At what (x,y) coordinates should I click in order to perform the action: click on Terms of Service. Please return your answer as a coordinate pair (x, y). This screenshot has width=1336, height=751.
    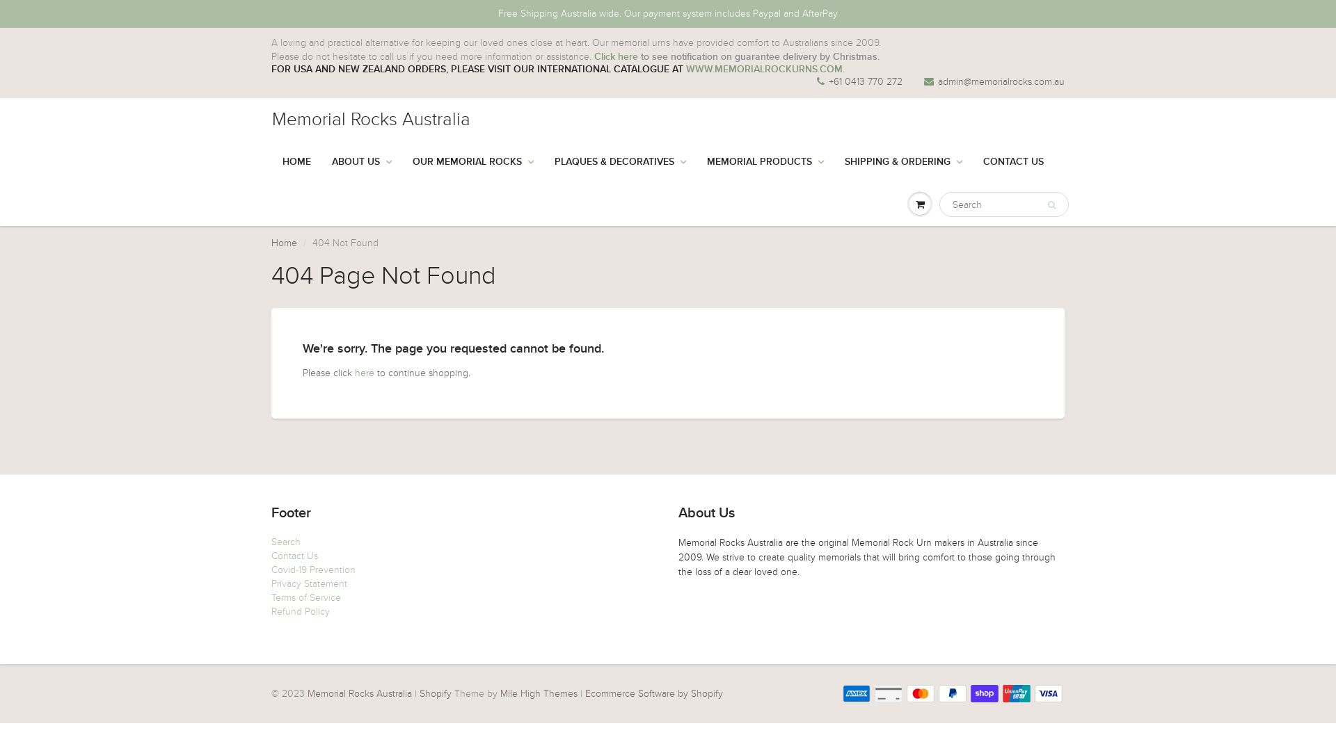
    Looking at the image, I should click on (306, 598).